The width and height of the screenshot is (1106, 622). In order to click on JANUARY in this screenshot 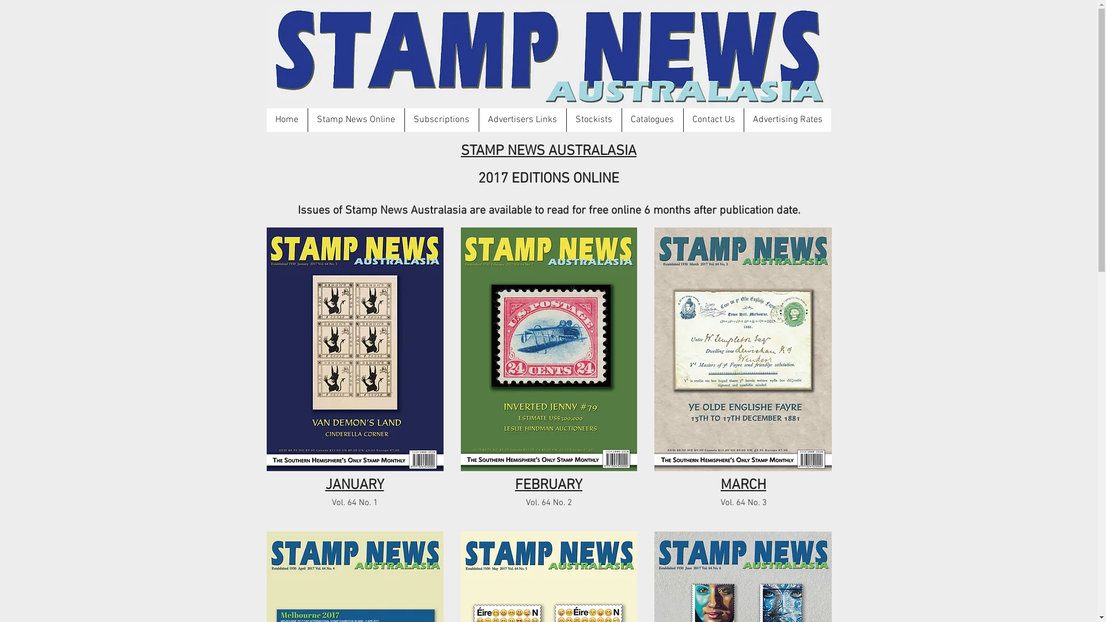, I will do `click(354, 486)`.